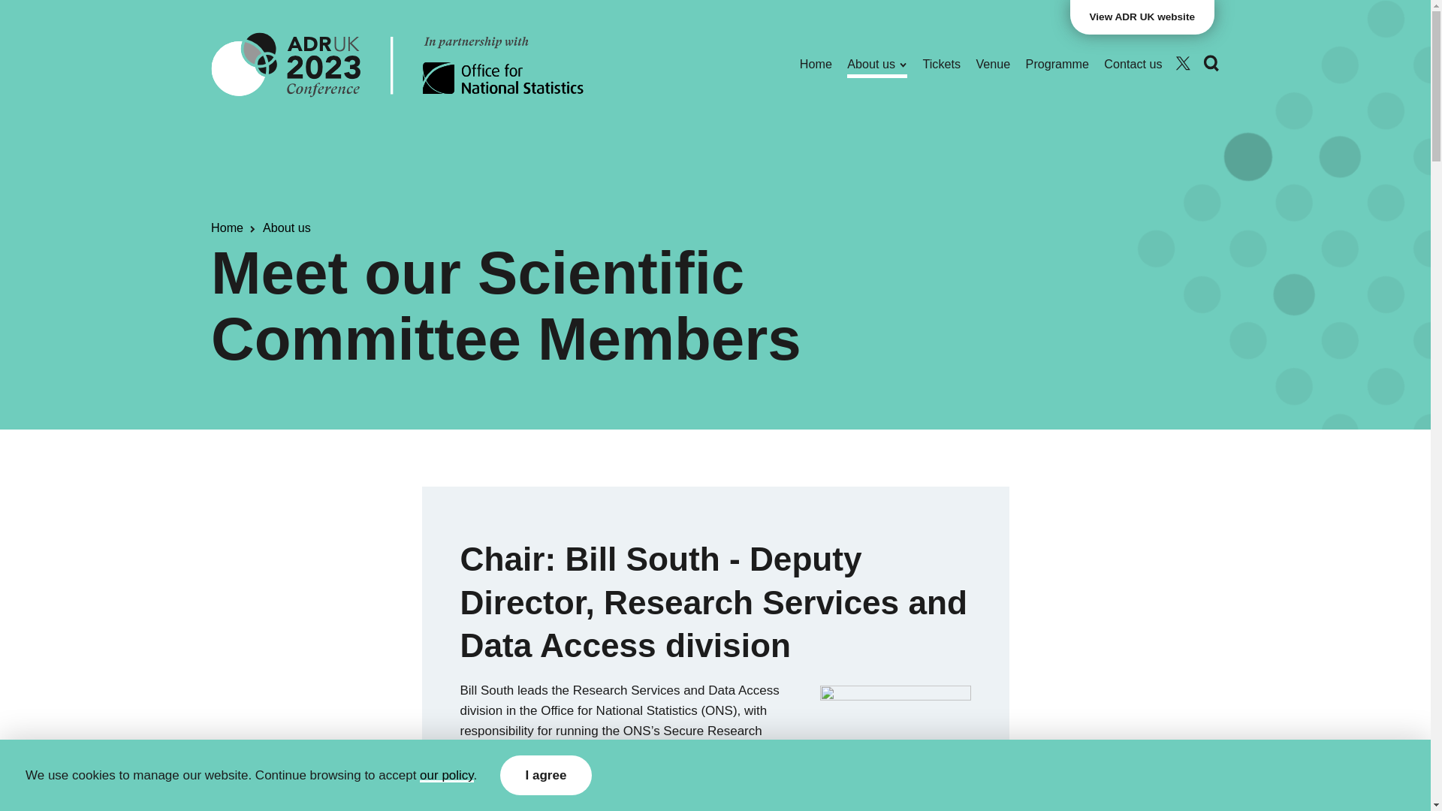 This screenshot has height=811, width=1442. I want to click on Contact us, so click(1133, 65).